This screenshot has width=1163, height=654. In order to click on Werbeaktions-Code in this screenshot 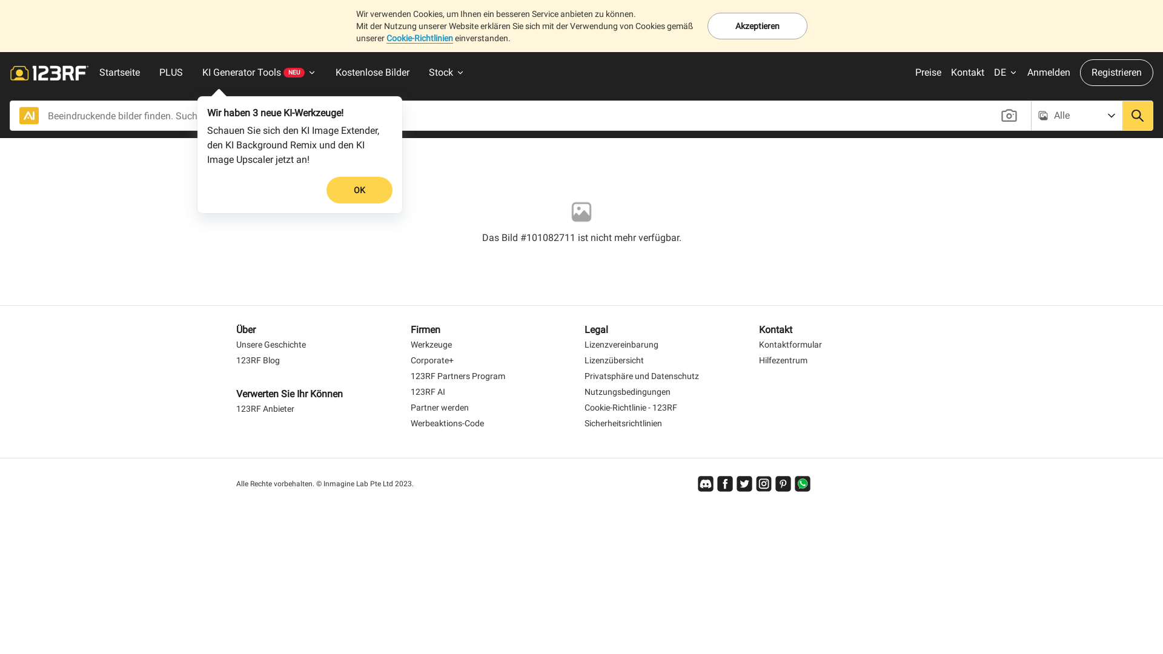, I will do `click(447, 424)`.